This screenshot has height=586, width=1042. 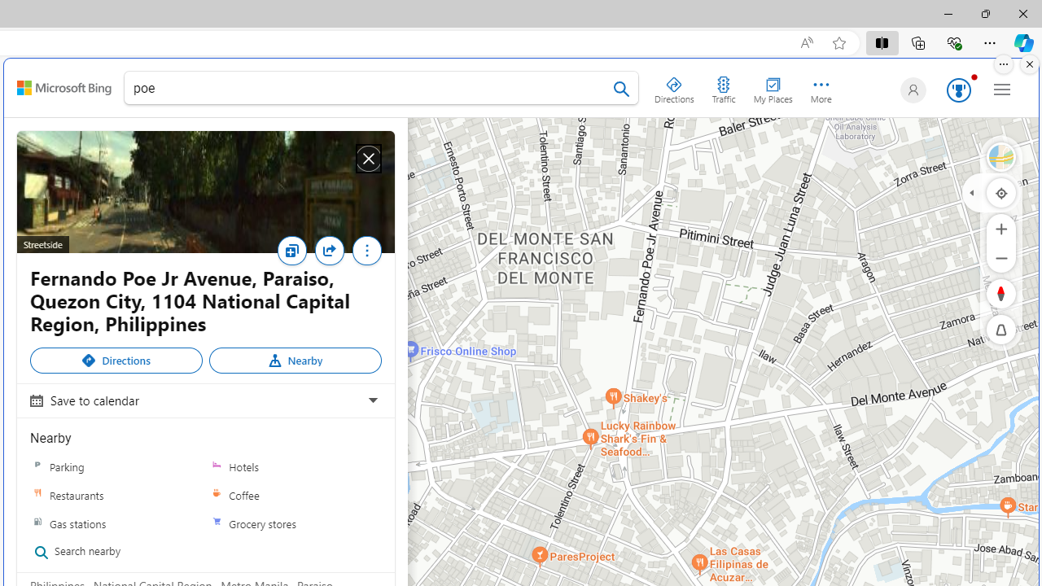 What do you see at coordinates (990, 42) in the screenshot?
I see `Settings and more (Alt+F)` at bounding box center [990, 42].